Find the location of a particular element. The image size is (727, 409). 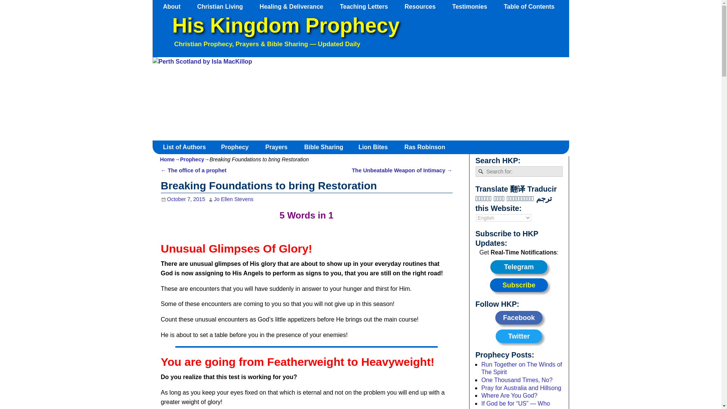

About is located at coordinates (175, 6).